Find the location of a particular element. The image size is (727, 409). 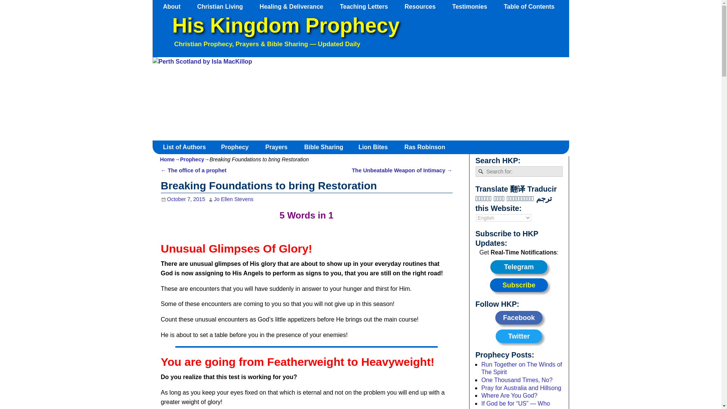

About is located at coordinates (175, 6).